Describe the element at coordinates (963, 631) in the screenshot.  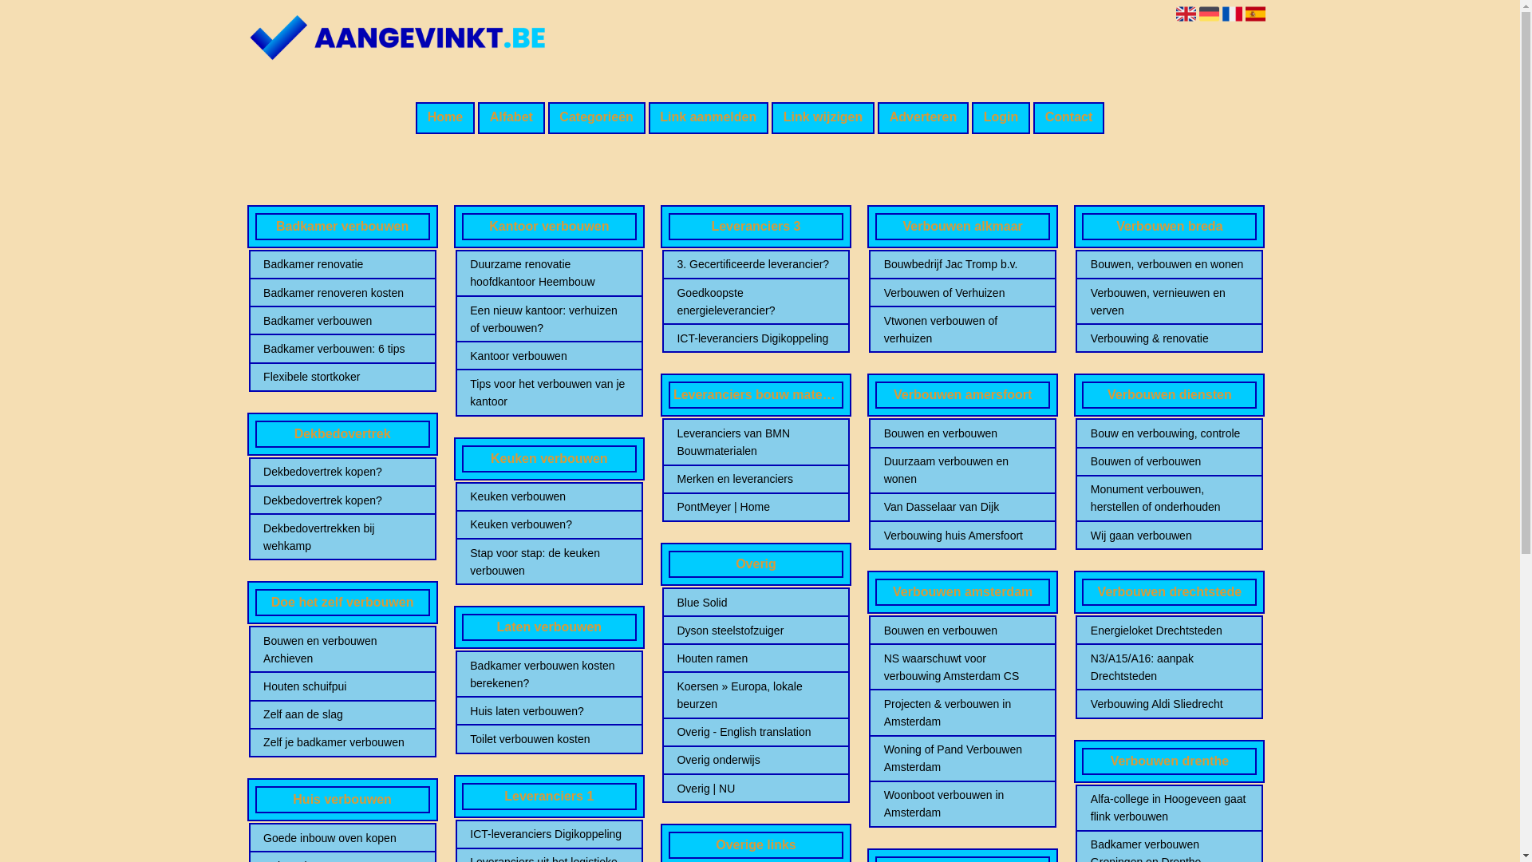
I see `Bouwen en verbouwen` at that location.